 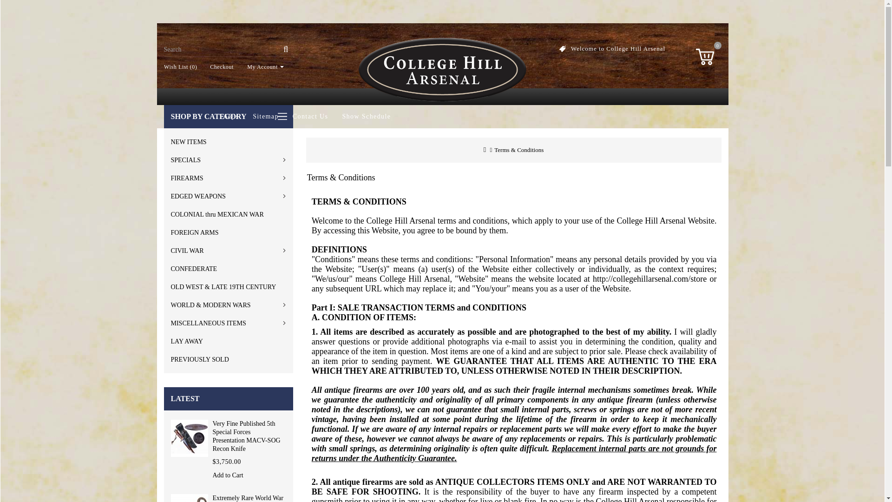 I want to click on Checkout, so click(x=218, y=67).